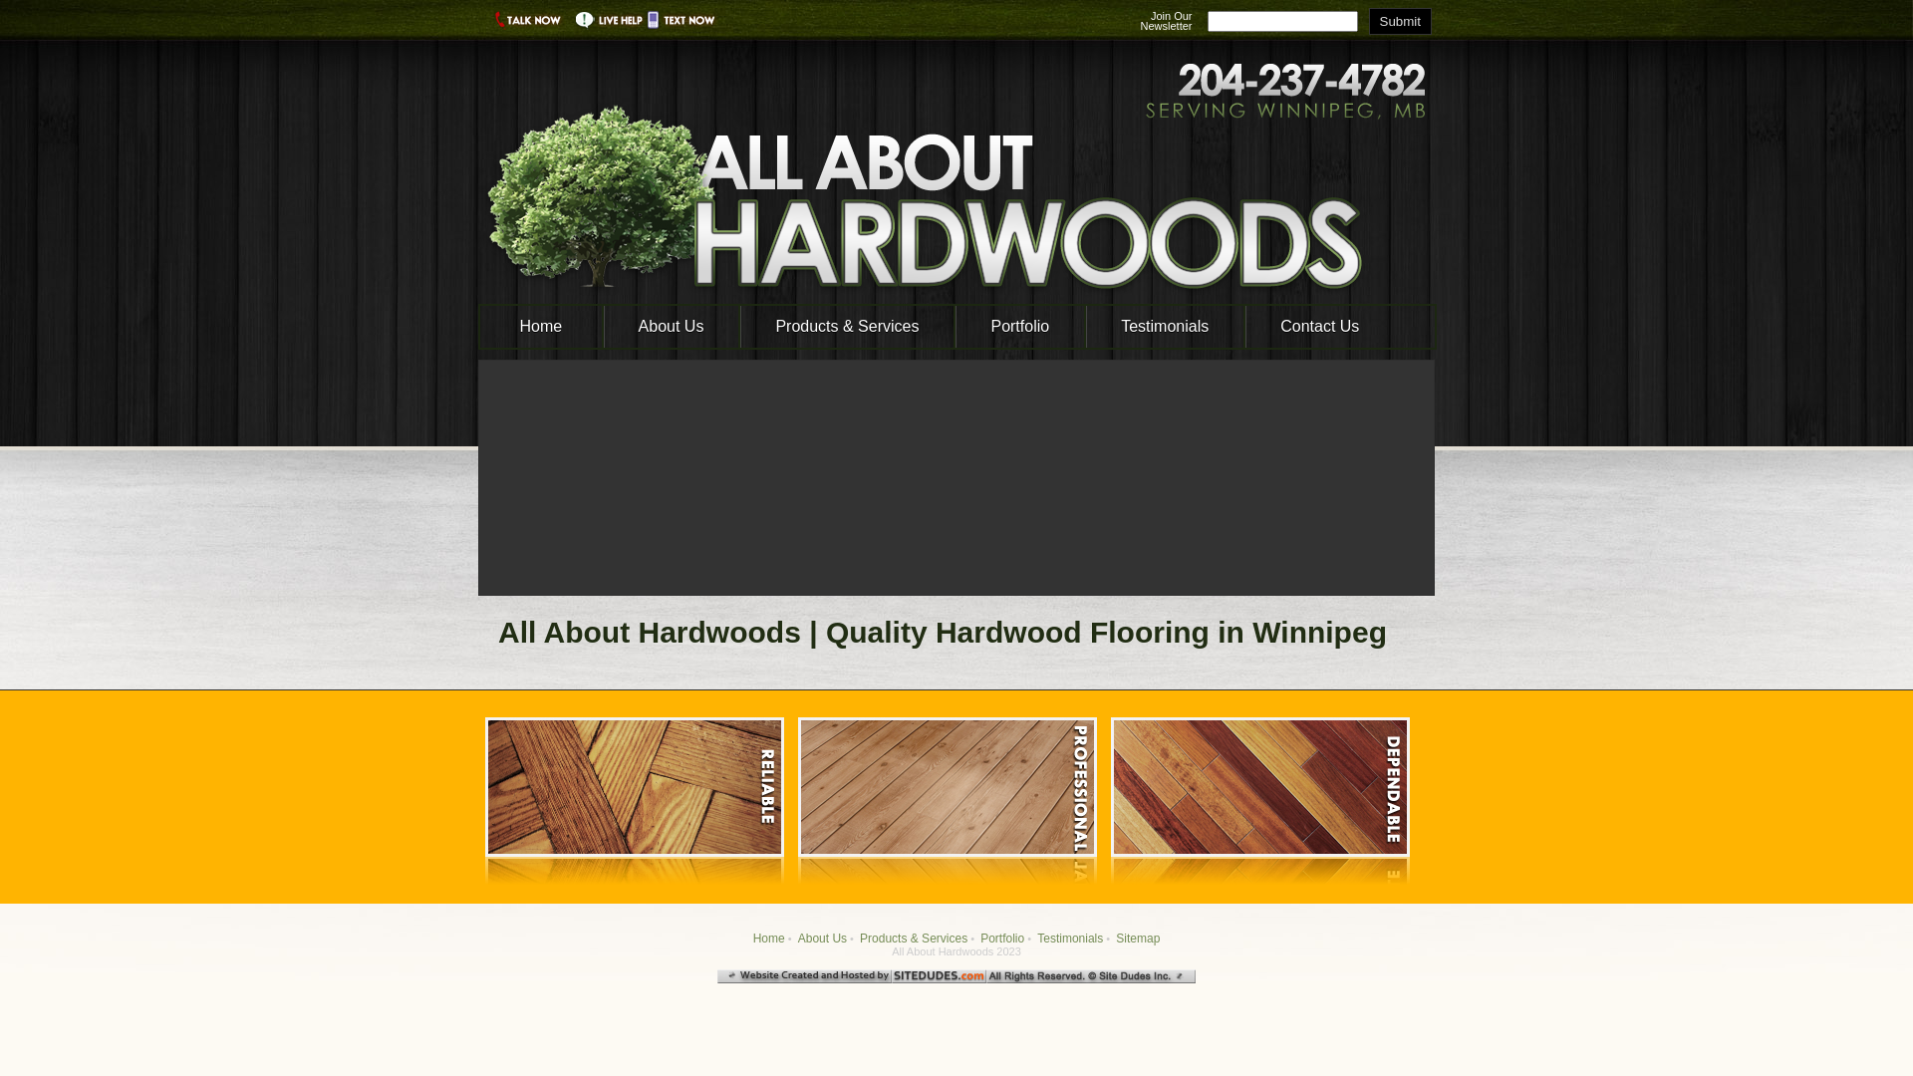 Image resolution: width=1913 pixels, height=1076 pixels. Describe the element at coordinates (769, 939) in the screenshot. I see `Home` at that location.